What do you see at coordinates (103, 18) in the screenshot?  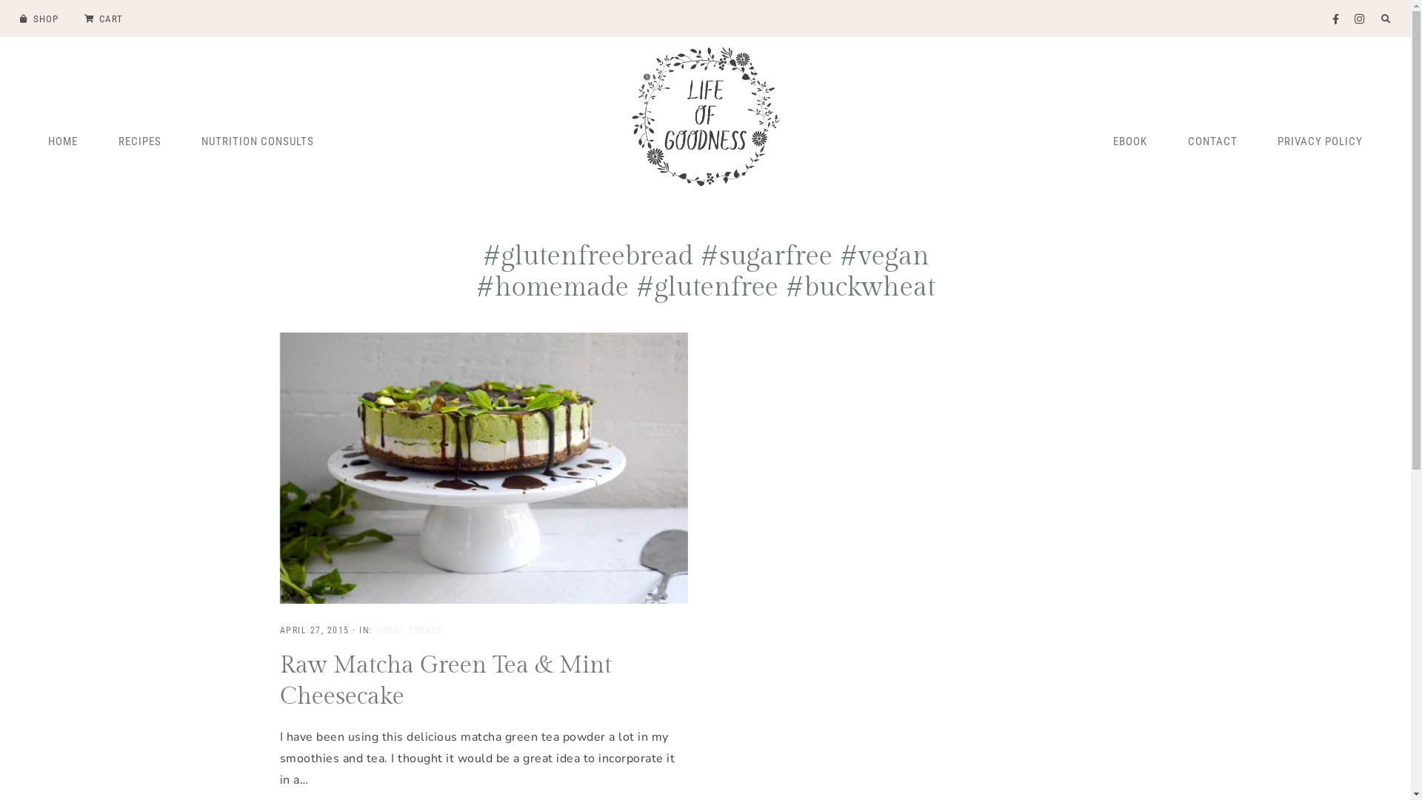 I see `CART` at bounding box center [103, 18].